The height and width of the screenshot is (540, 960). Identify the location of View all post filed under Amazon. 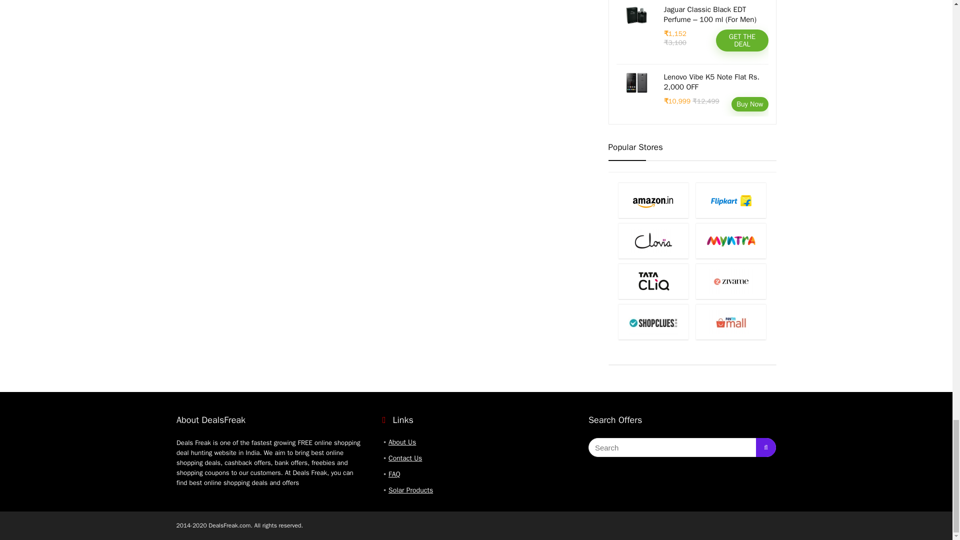
(653, 200).